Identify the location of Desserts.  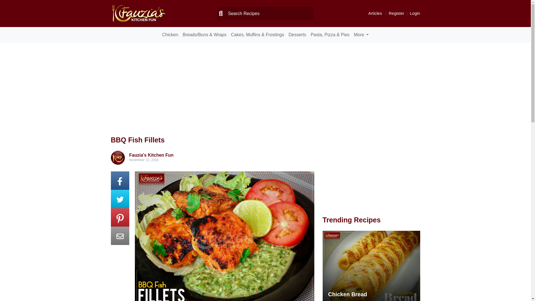
(297, 35).